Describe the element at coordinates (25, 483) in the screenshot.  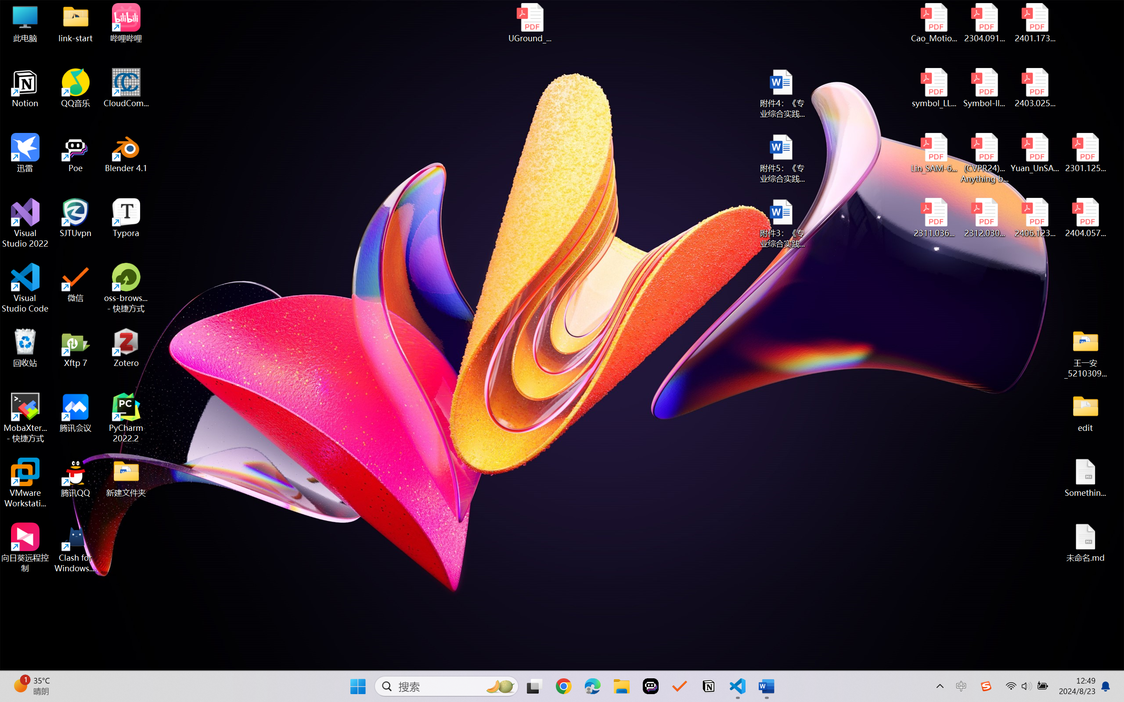
I see `VMware Workstation Pro` at that location.